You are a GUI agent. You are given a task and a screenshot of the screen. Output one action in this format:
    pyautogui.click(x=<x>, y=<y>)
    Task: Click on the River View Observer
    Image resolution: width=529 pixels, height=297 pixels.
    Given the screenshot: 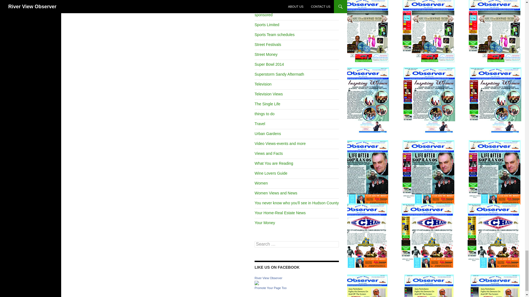 What is the action you would take?
    pyautogui.click(x=268, y=278)
    